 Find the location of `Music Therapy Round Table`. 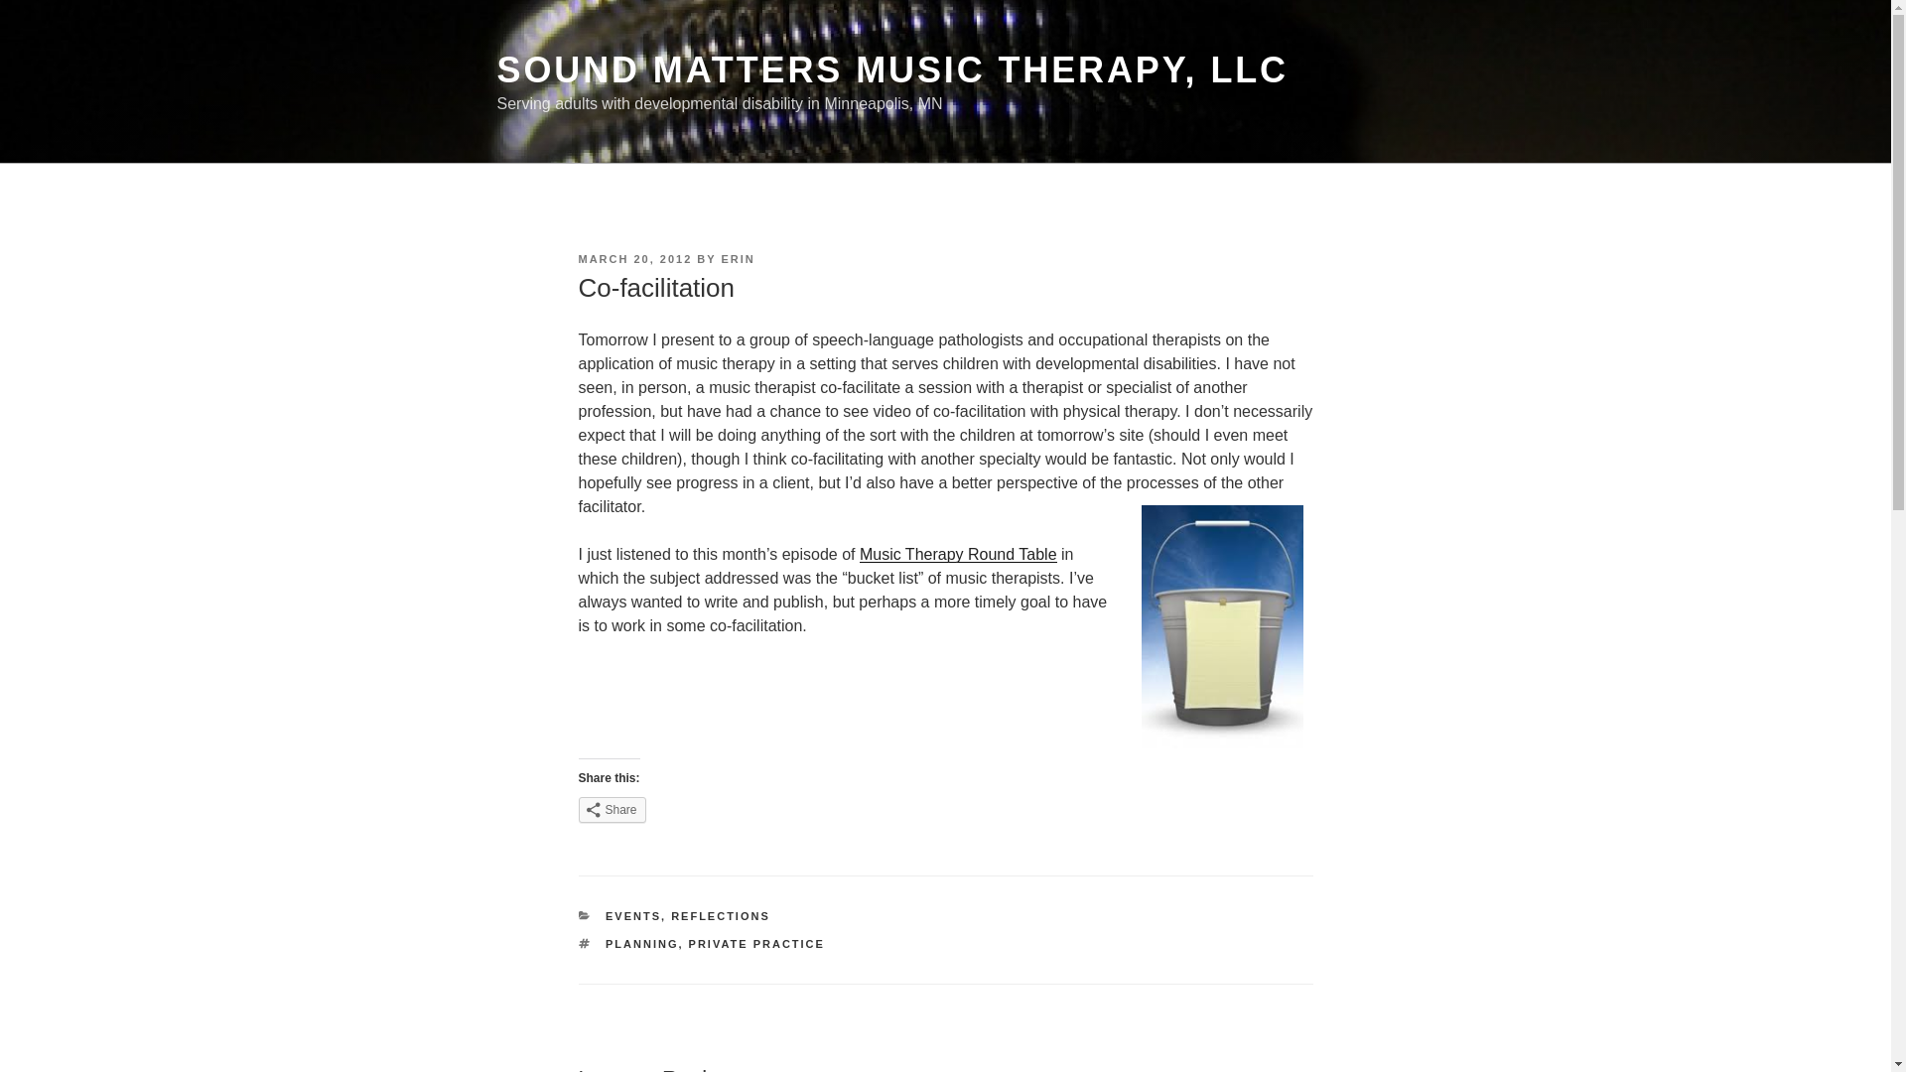

Music Therapy Round Table is located at coordinates (958, 554).